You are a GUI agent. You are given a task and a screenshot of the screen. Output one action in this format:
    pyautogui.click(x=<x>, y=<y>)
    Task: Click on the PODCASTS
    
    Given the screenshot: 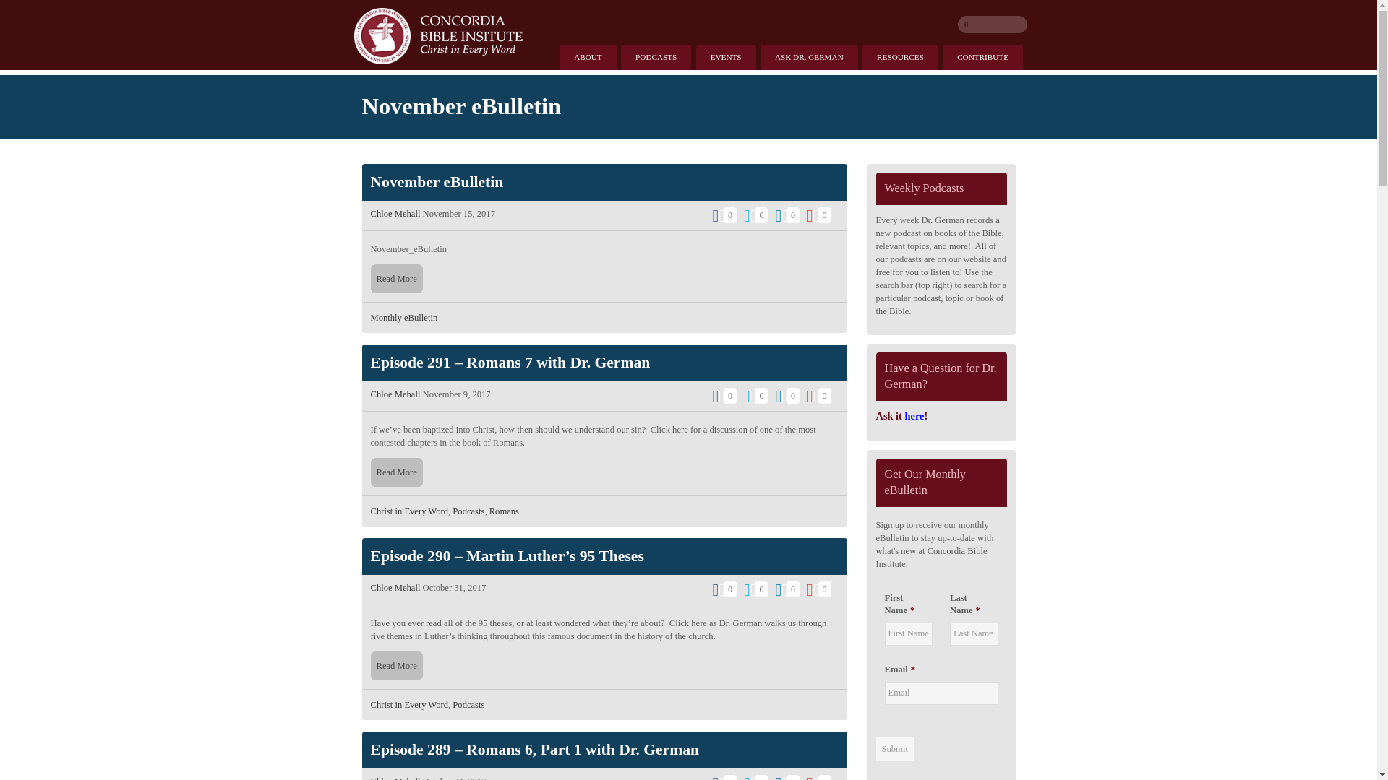 What is the action you would take?
    pyautogui.click(x=656, y=57)
    